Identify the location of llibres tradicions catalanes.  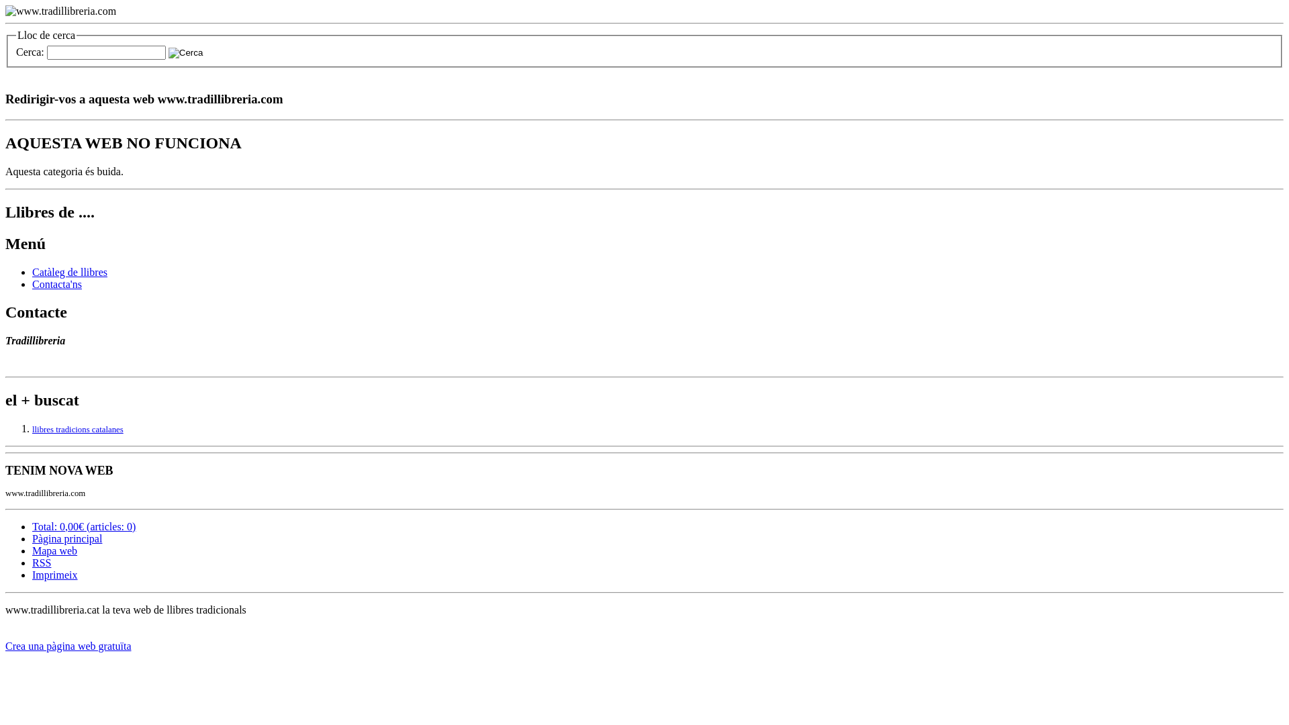
(78, 430).